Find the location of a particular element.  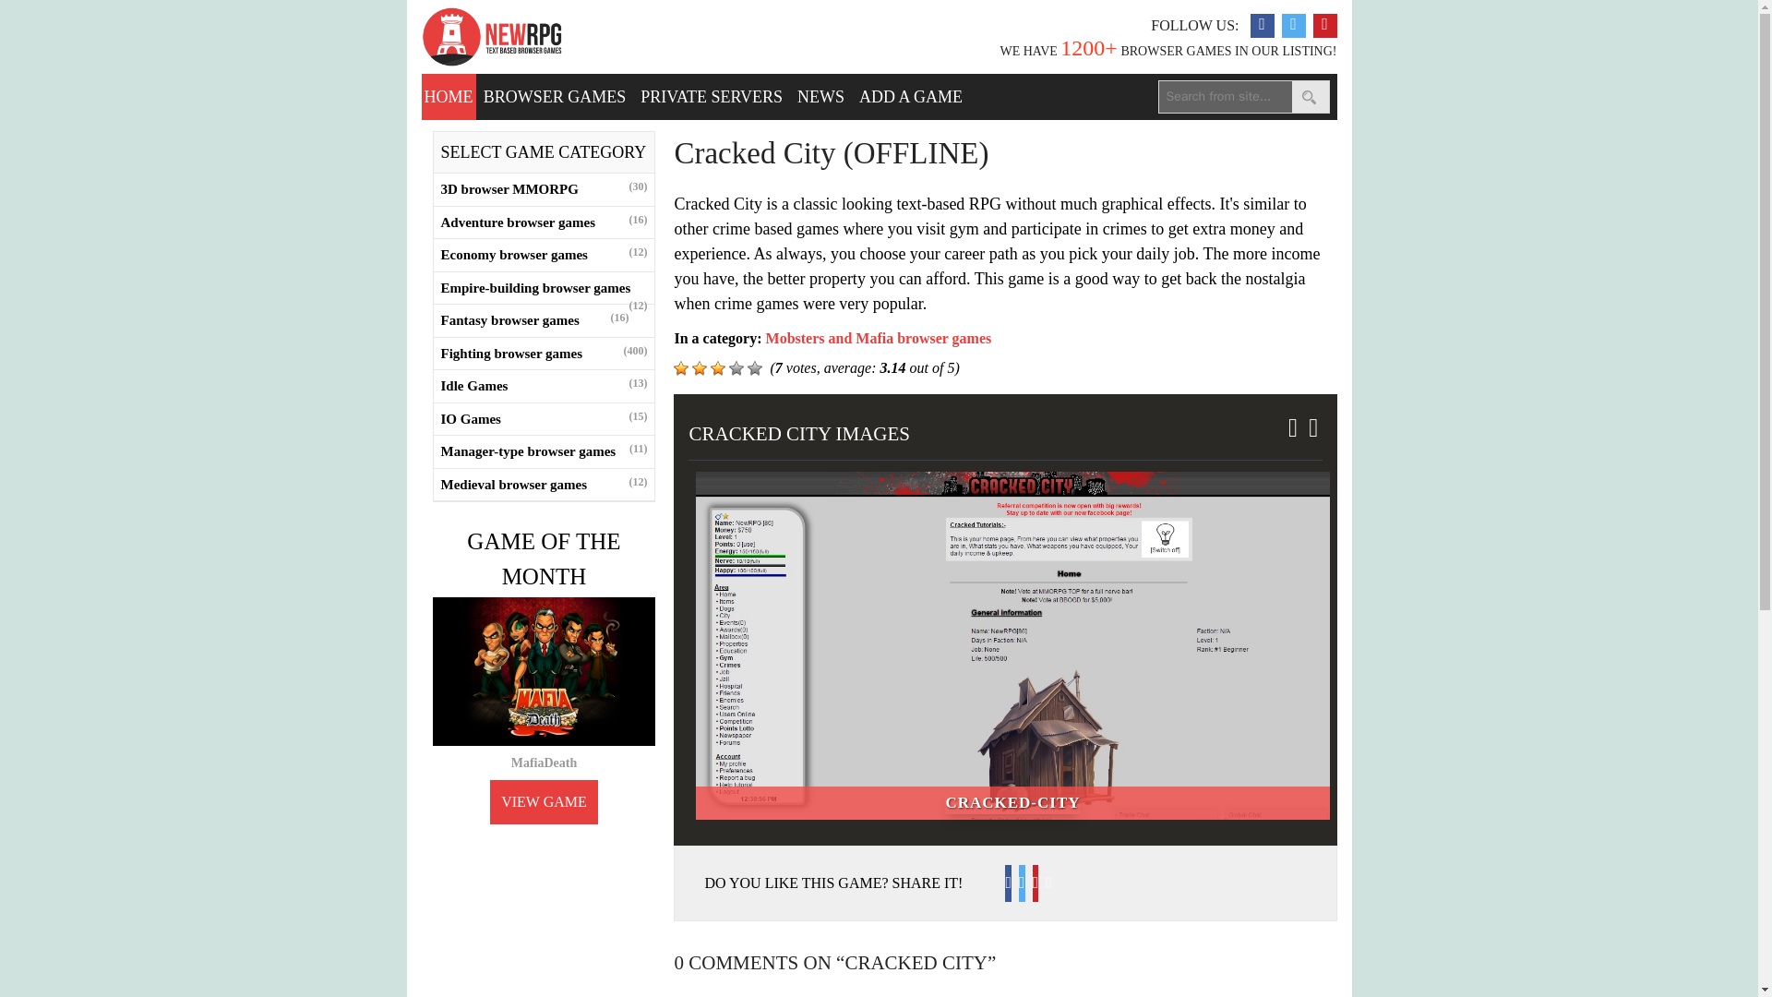

ADD A GAME is located at coordinates (910, 96).